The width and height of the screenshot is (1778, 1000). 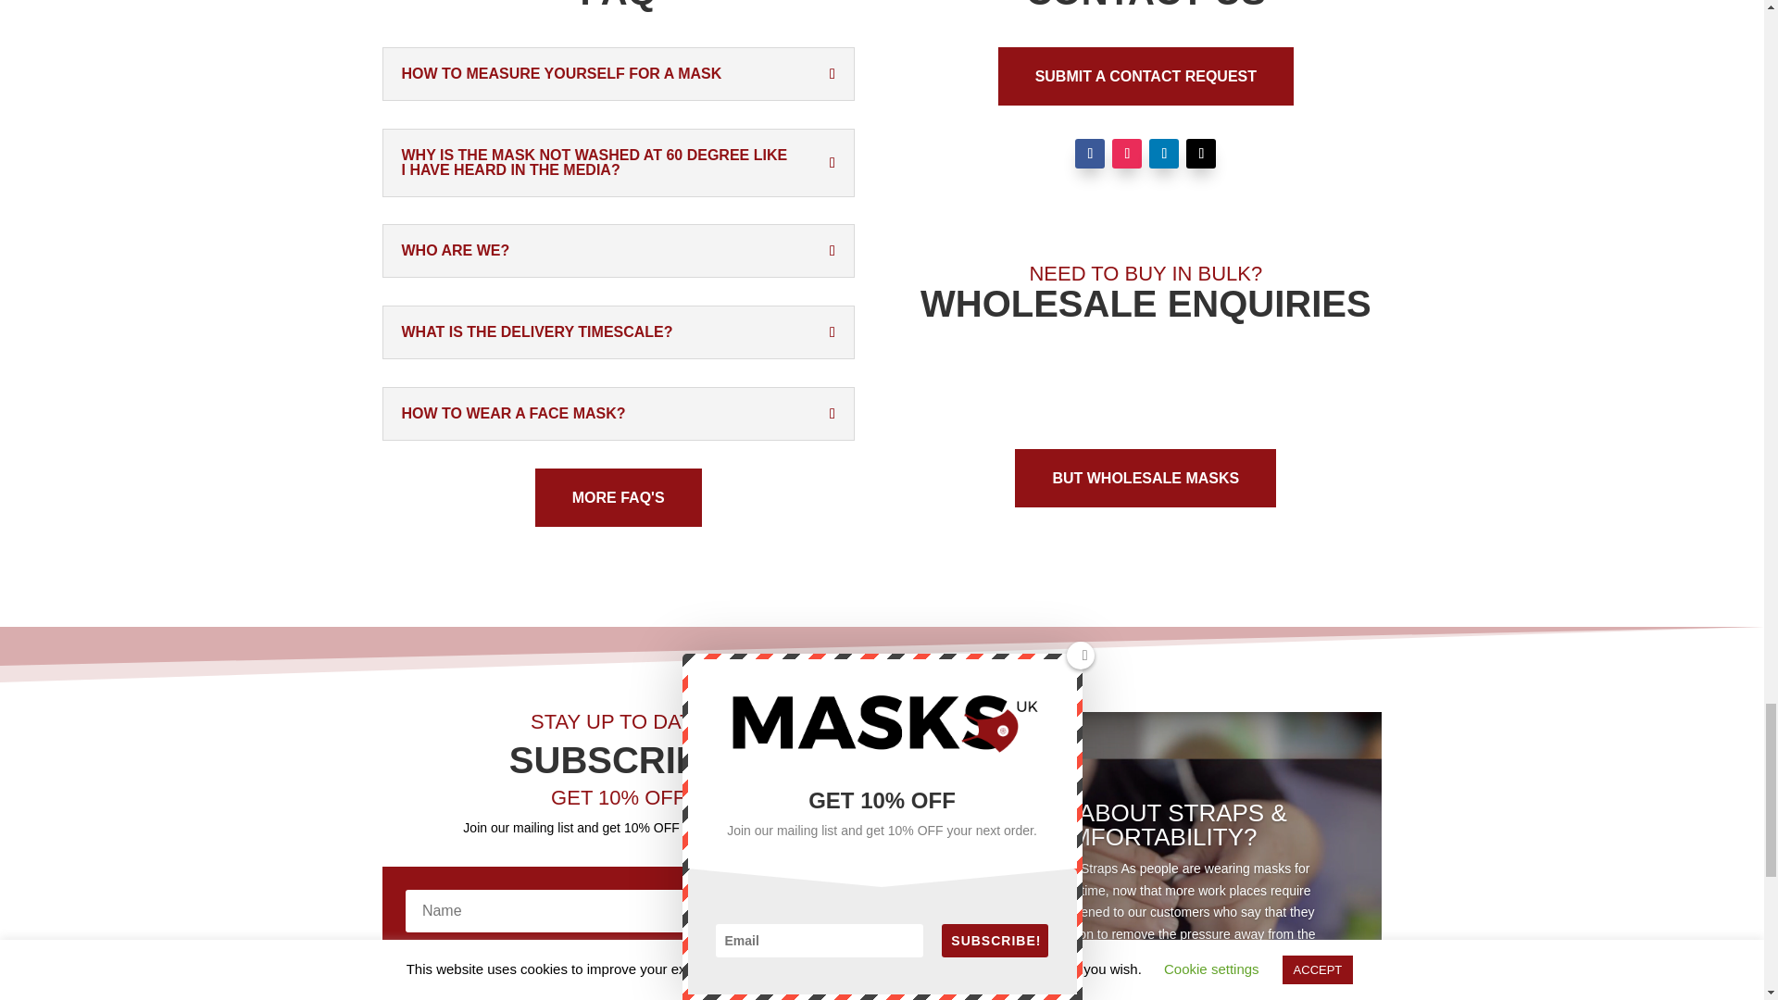 I want to click on Follow on Instagram, so click(x=1126, y=154).